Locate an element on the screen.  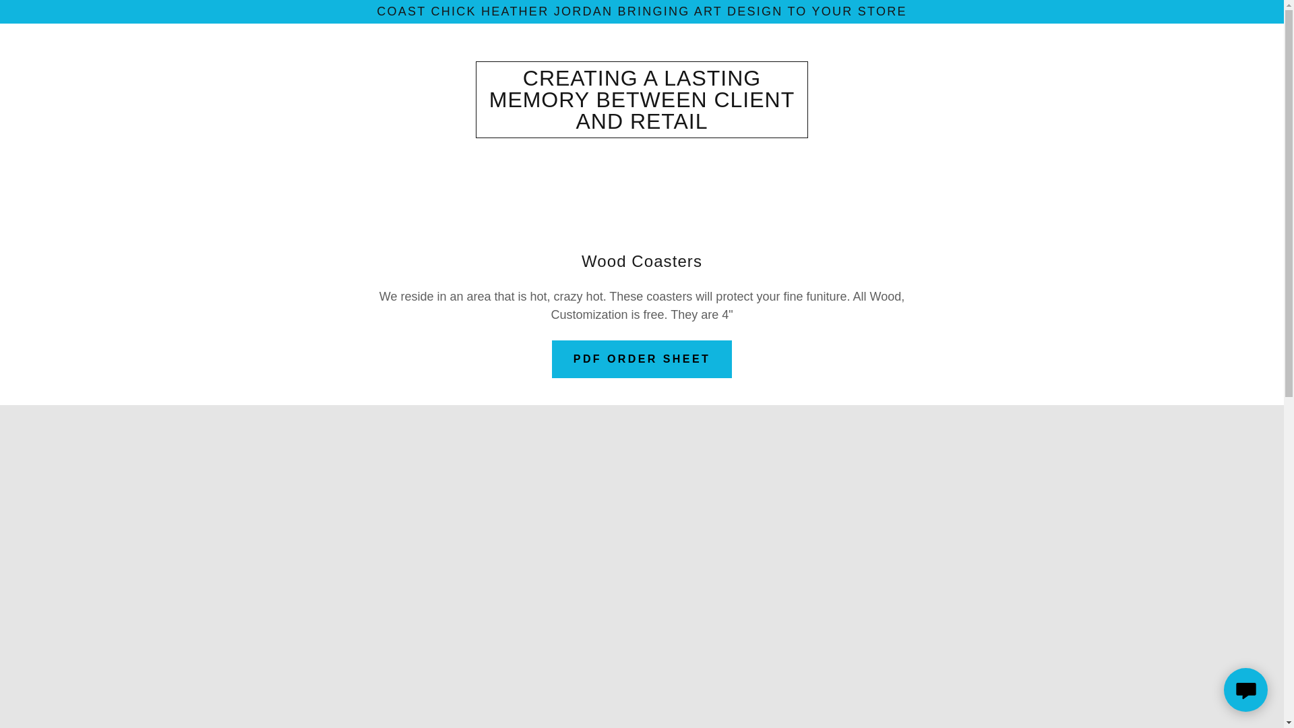
creating a lasting memory between client and retail is located at coordinates (642, 124).